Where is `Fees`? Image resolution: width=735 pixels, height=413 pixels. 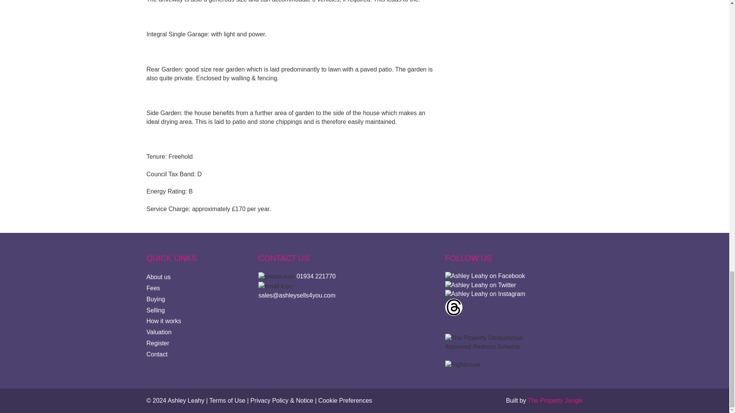 Fees is located at coordinates (153, 288).